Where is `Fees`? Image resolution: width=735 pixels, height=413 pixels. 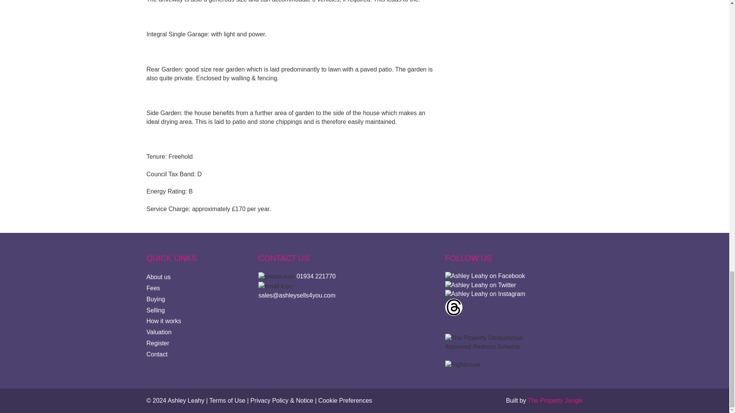 Fees is located at coordinates (153, 288).